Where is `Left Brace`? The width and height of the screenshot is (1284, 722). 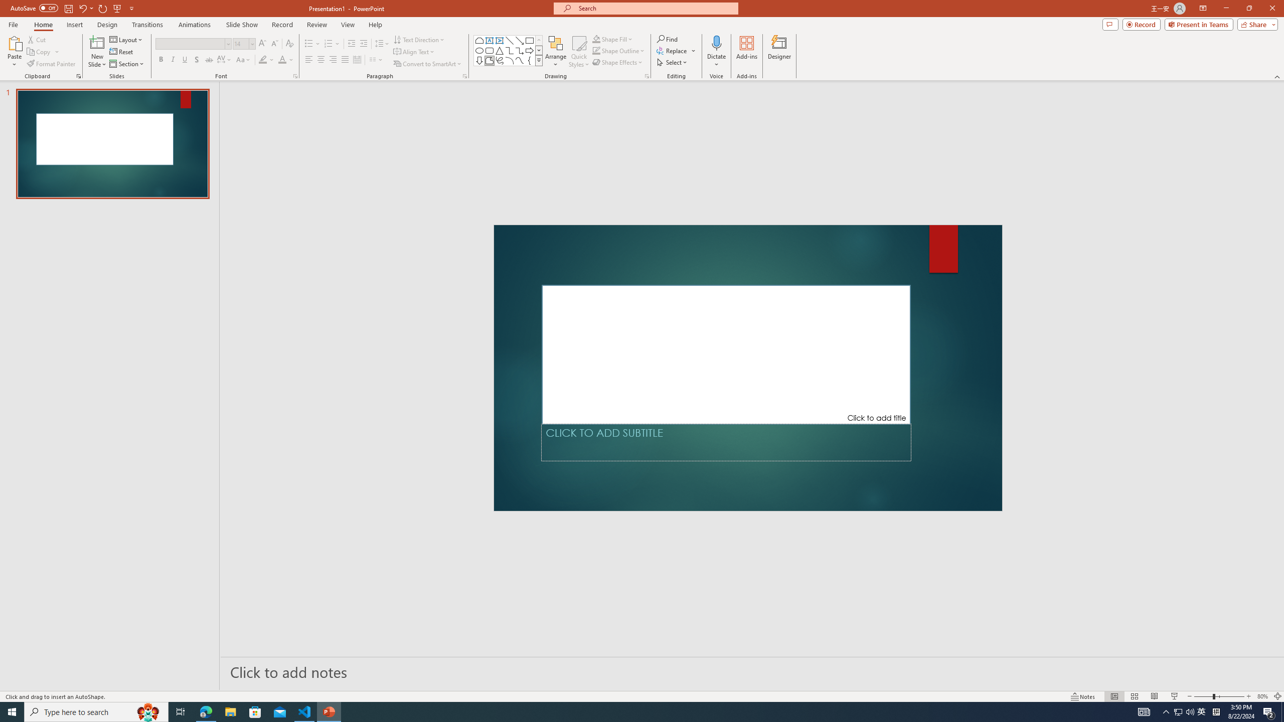
Left Brace is located at coordinates (530, 60).